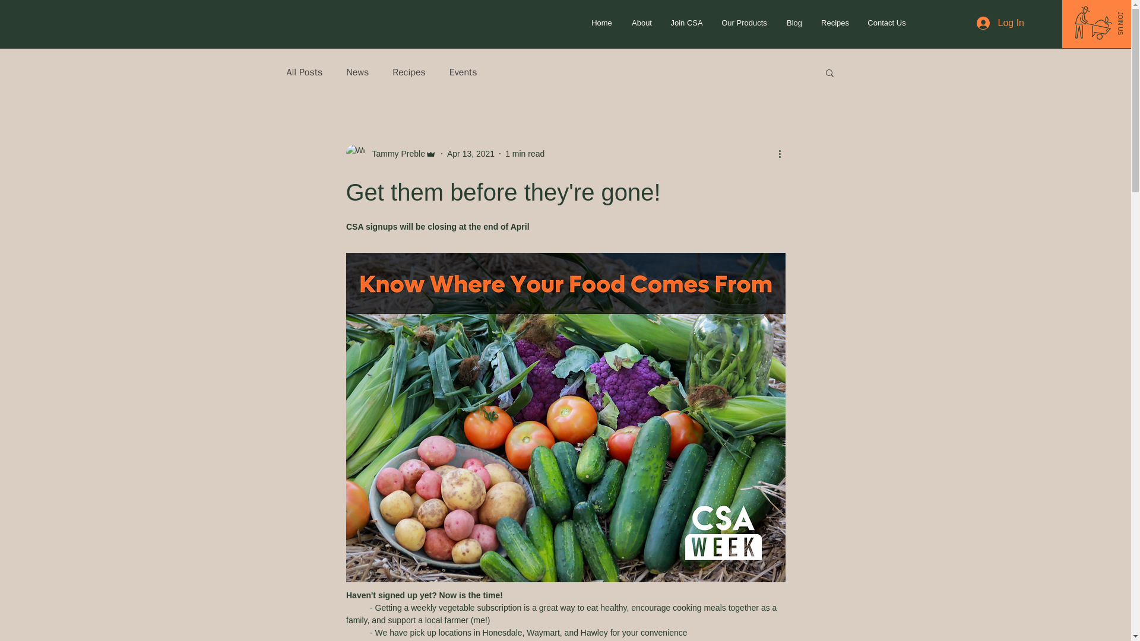 The width and height of the screenshot is (1140, 641). I want to click on Log In, so click(1000, 23).